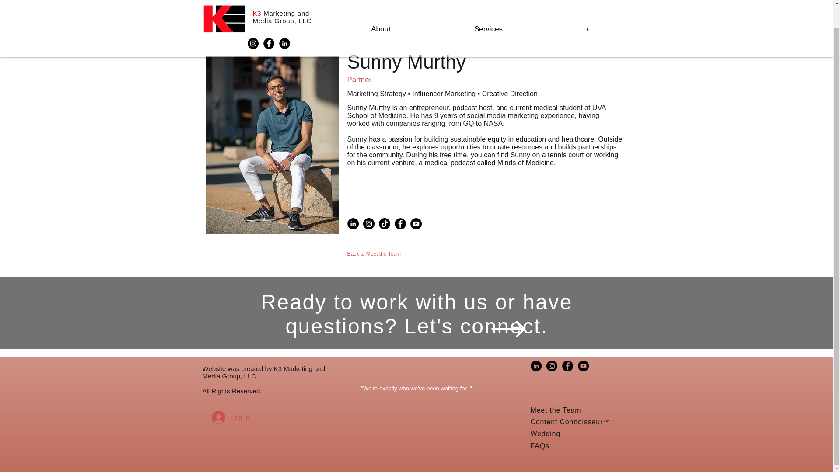 The height and width of the screenshot is (472, 840). Describe the element at coordinates (416, 314) in the screenshot. I see `Ready to work with us or have questions? Let's connect.` at that location.